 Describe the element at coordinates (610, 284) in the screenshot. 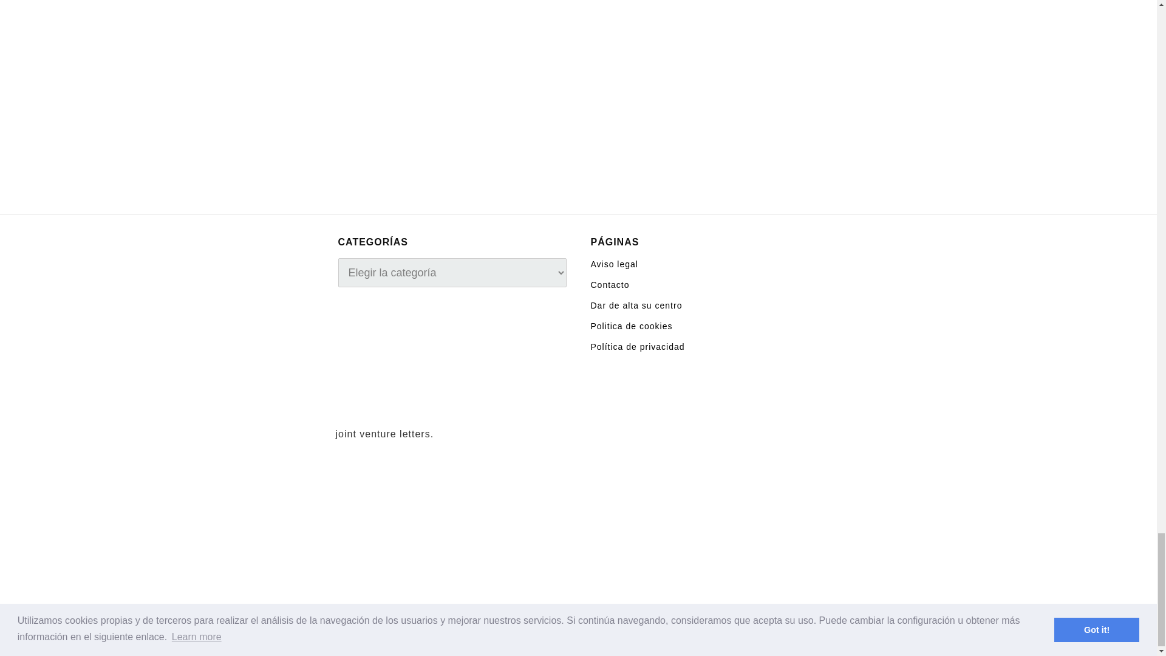

I see `Contacto` at that location.